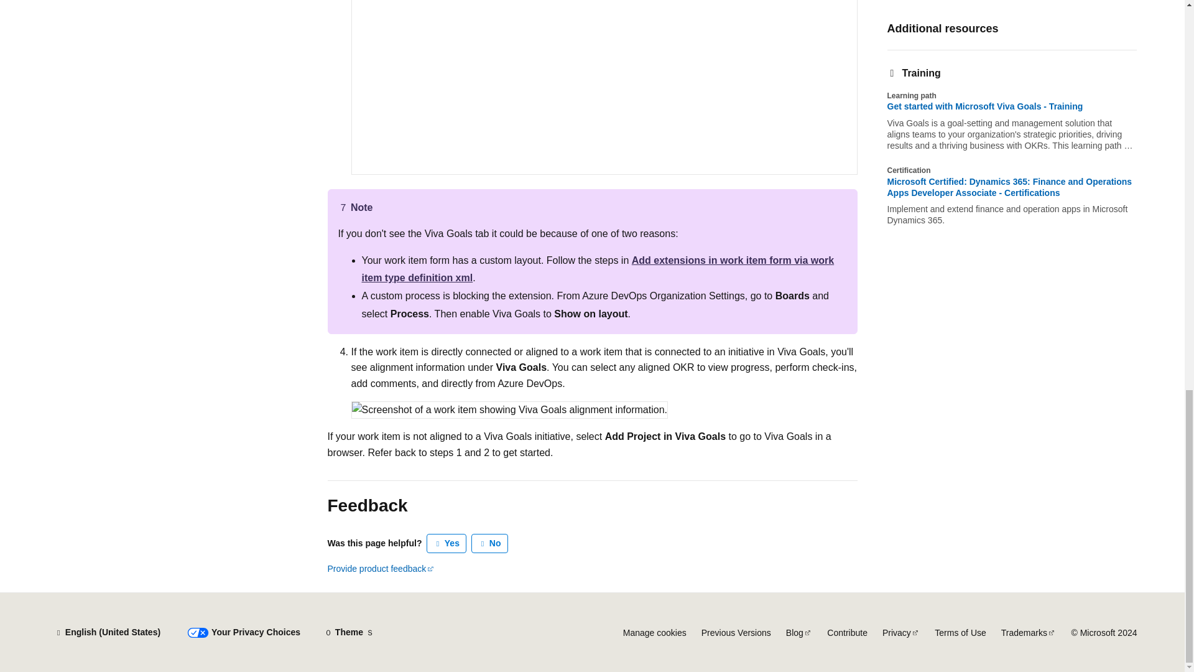  Describe the element at coordinates (447, 543) in the screenshot. I see `Yes` at that location.